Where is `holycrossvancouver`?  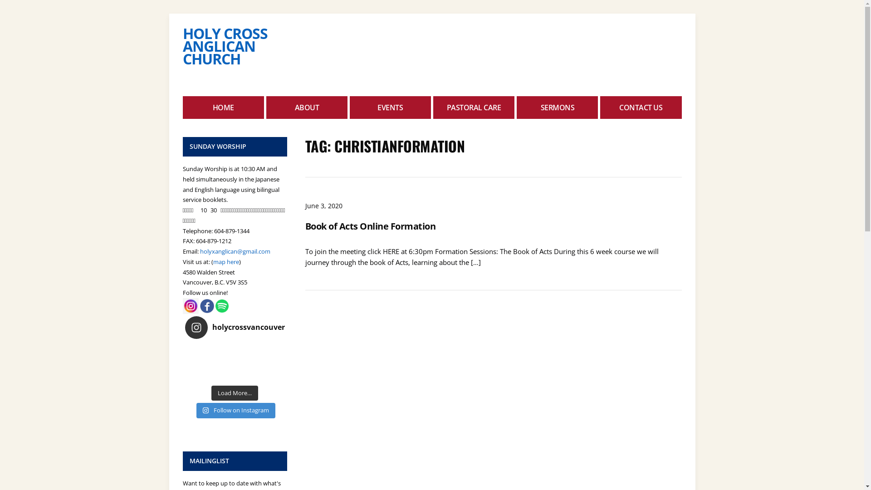
holycrossvancouver is located at coordinates (235, 328).